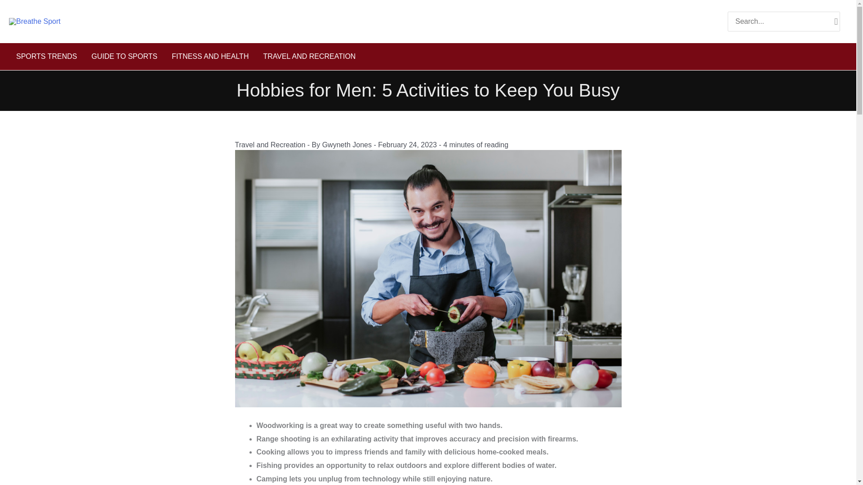 The image size is (863, 485). What do you see at coordinates (348, 145) in the screenshot?
I see `View all posts by Gwyneth Jones` at bounding box center [348, 145].